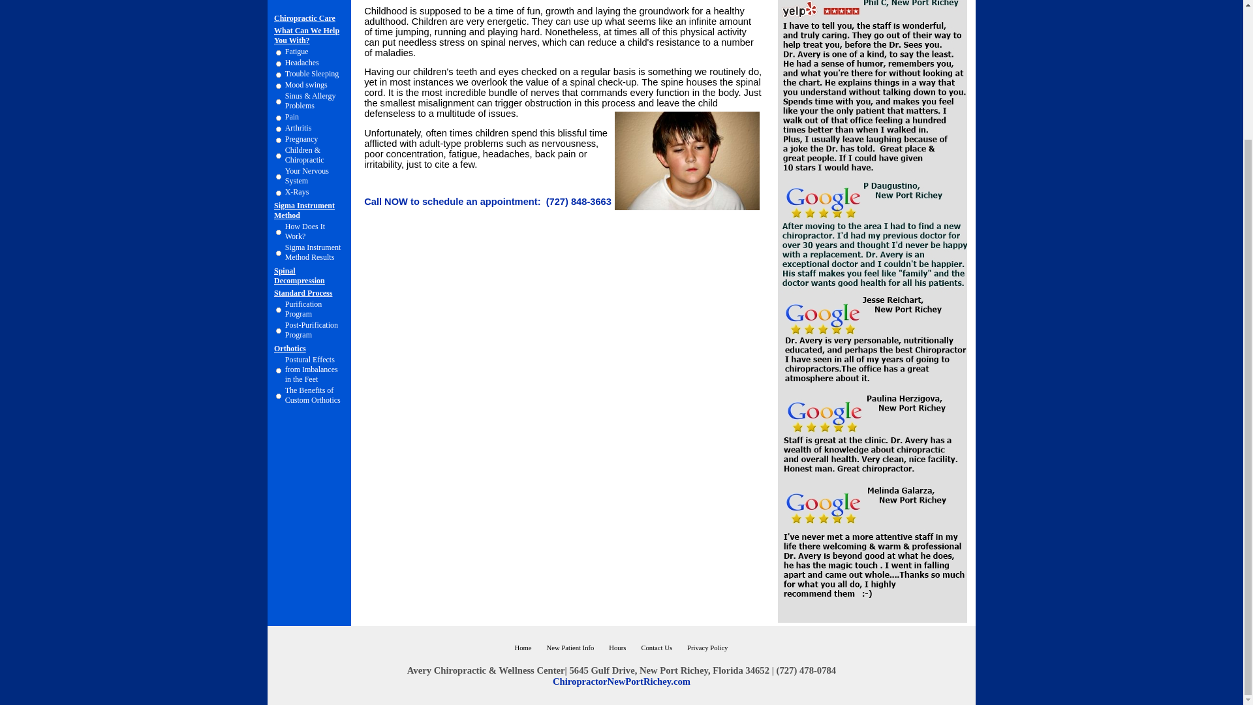 This screenshot has width=1253, height=705. What do you see at coordinates (617, 648) in the screenshot?
I see `Hours` at bounding box center [617, 648].